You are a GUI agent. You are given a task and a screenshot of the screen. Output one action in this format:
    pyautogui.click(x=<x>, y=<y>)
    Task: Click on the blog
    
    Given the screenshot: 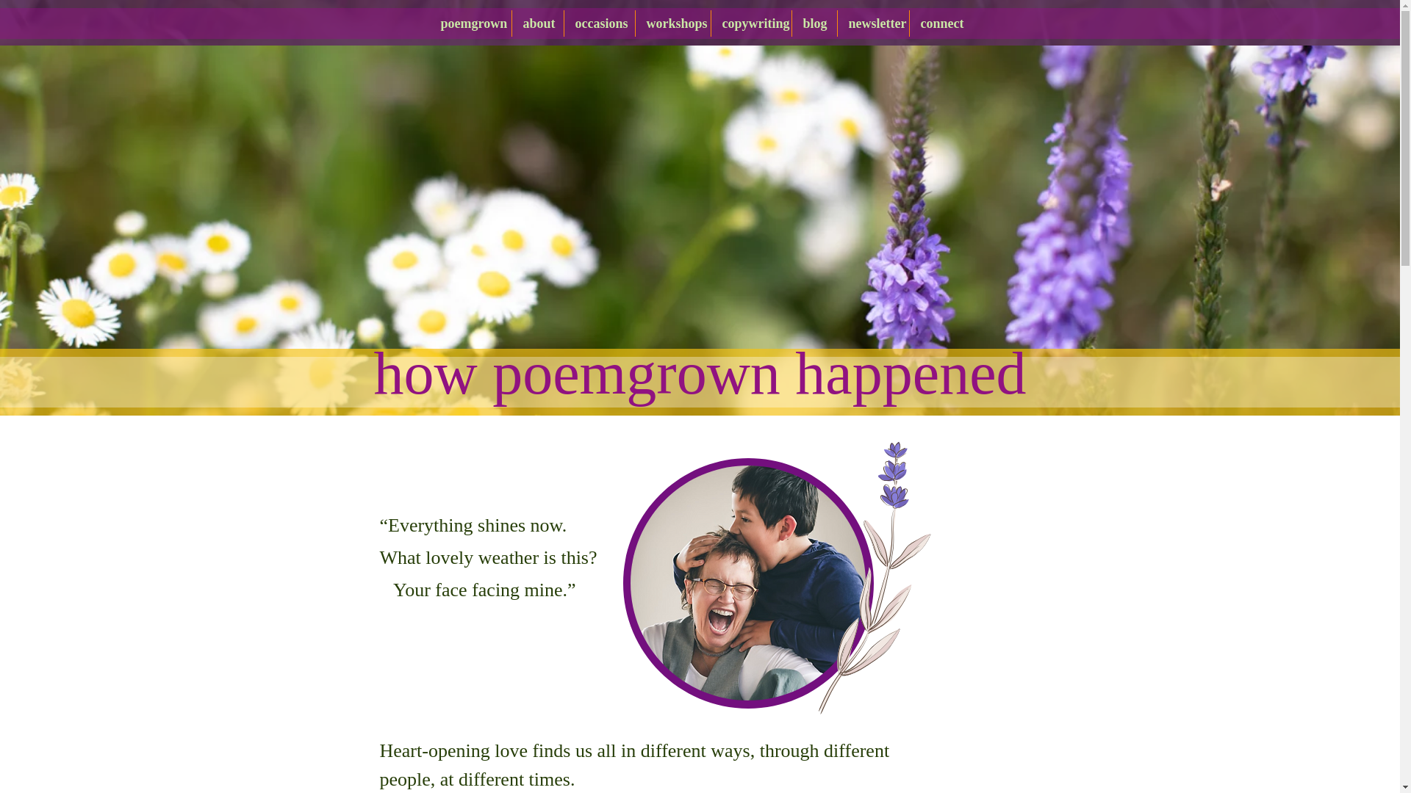 What is the action you would take?
    pyautogui.click(x=814, y=23)
    